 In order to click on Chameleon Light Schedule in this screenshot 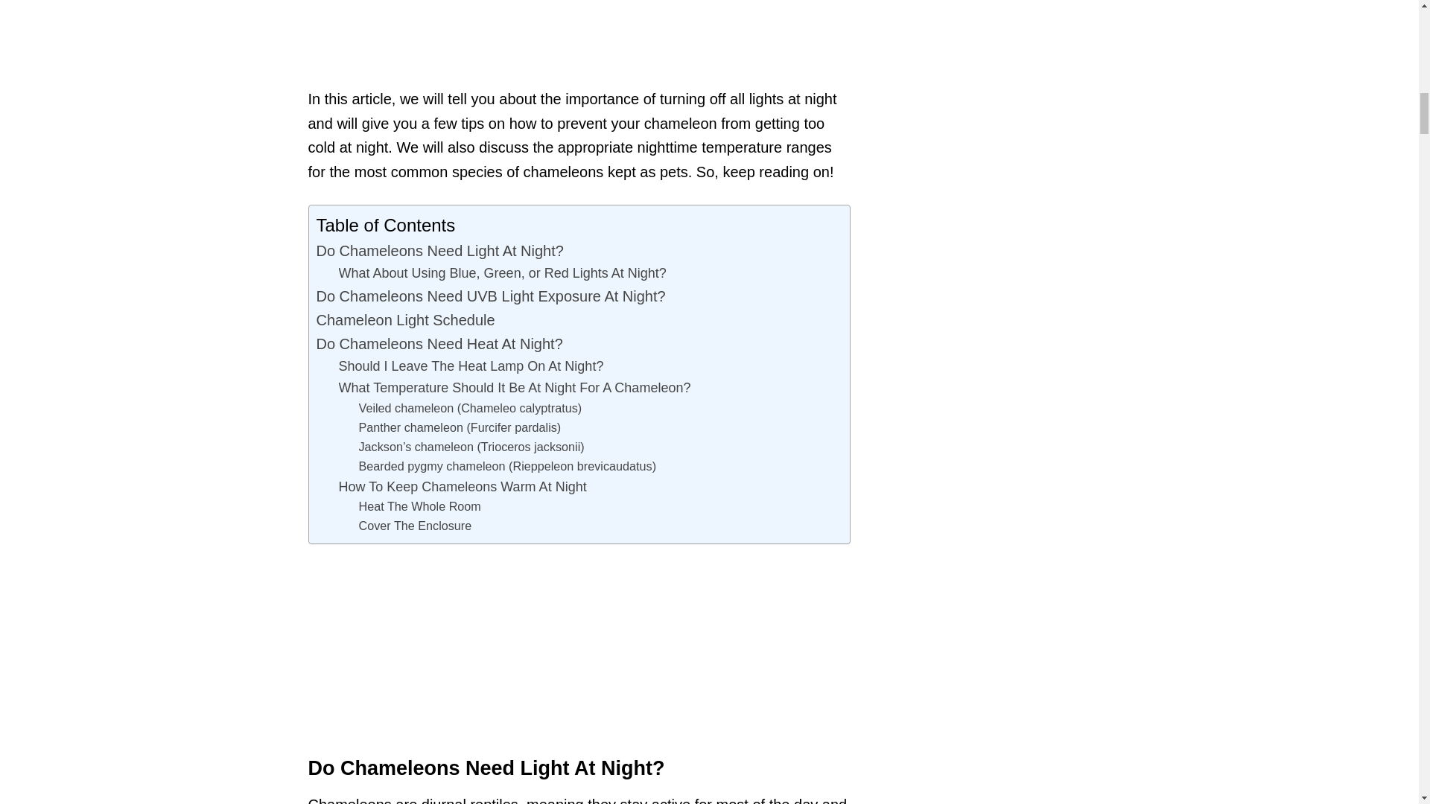, I will do `click(405, 320)`.